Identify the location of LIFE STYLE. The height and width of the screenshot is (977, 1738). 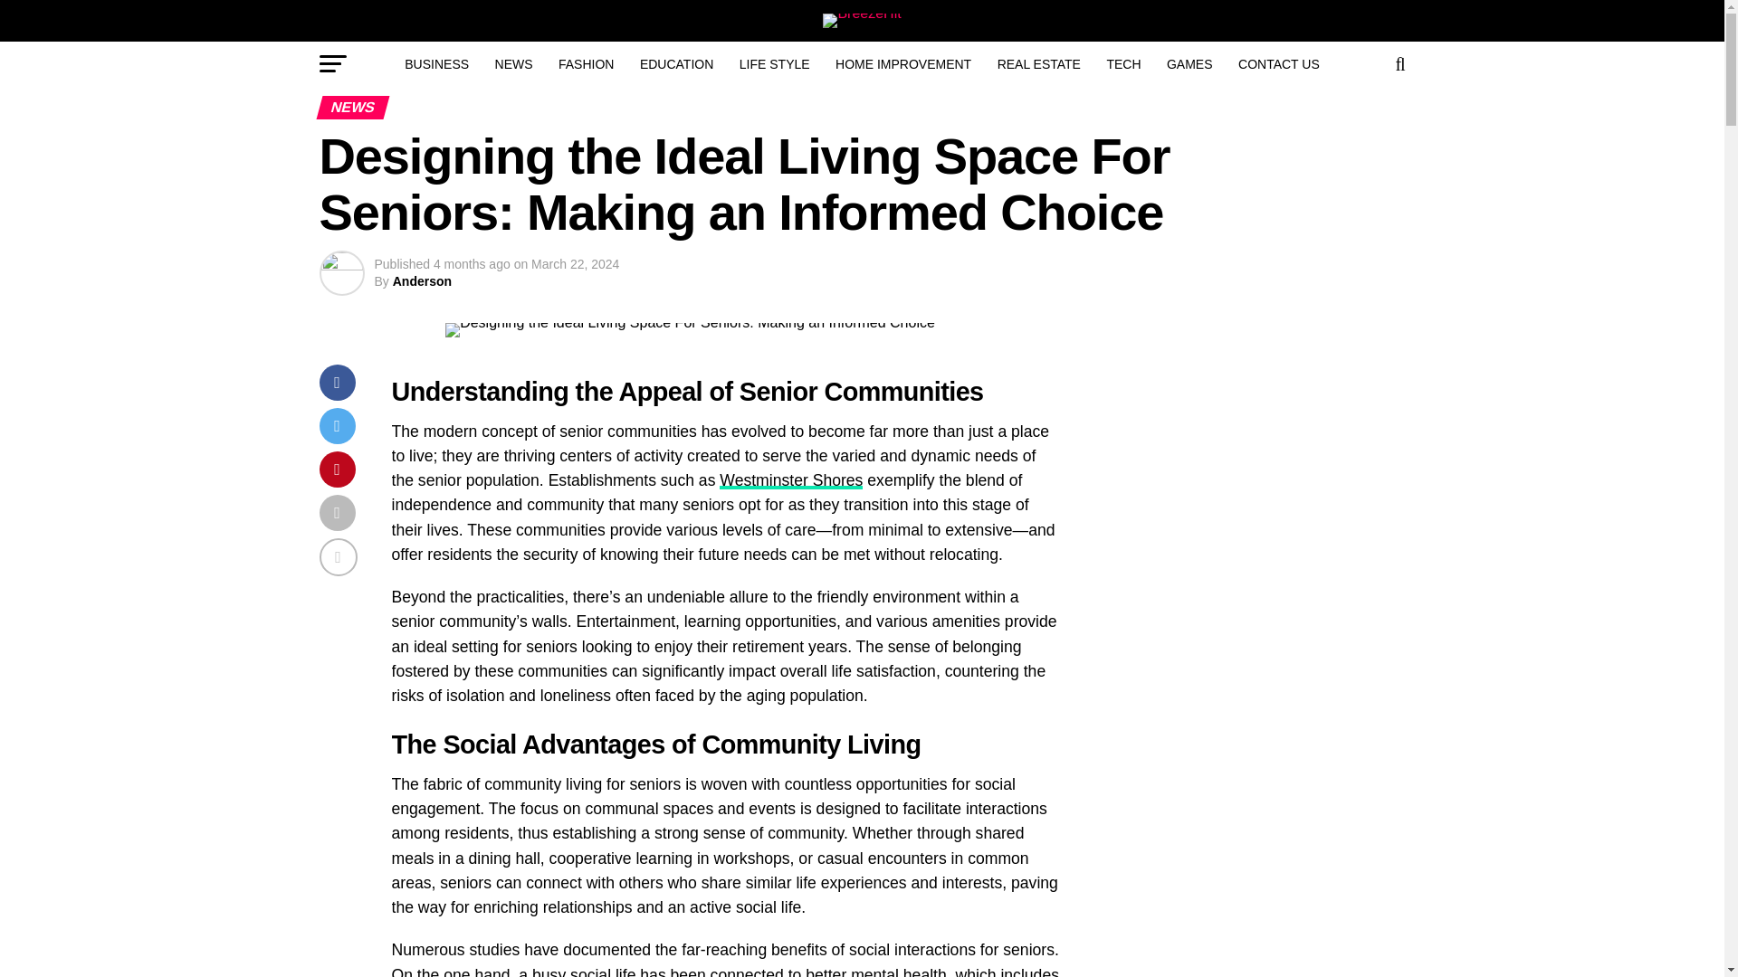
(774, 64).